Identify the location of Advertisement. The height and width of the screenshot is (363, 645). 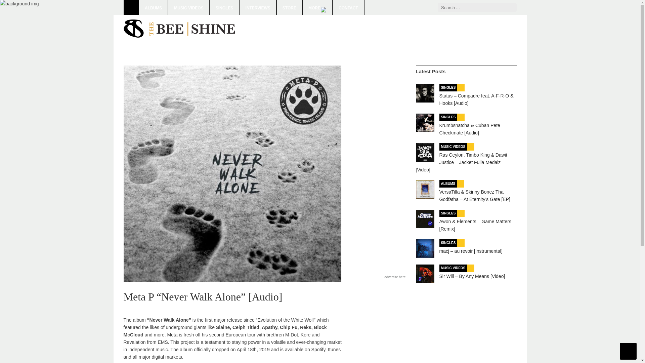
(394, 40).